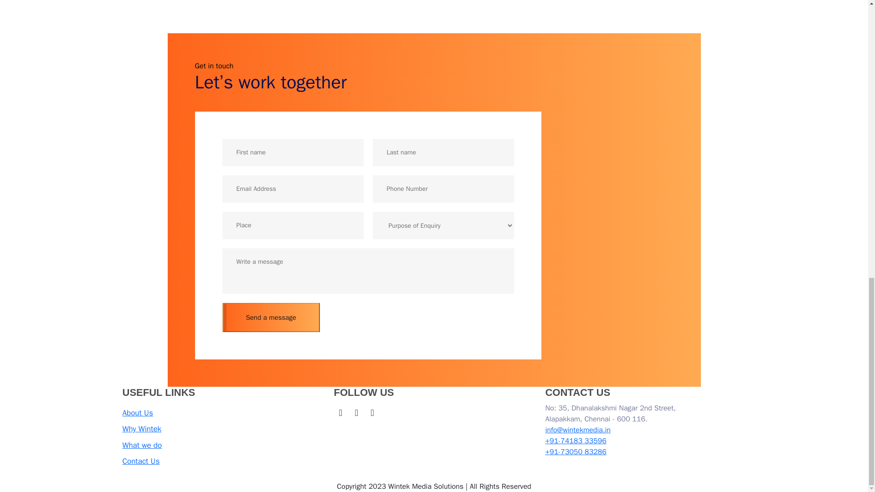 The height and width of the screenshot is (492, 875). What do you see at coordinates (90, 318) in the screenshot?
I see `Send a message` at bounding box center [90, 318].